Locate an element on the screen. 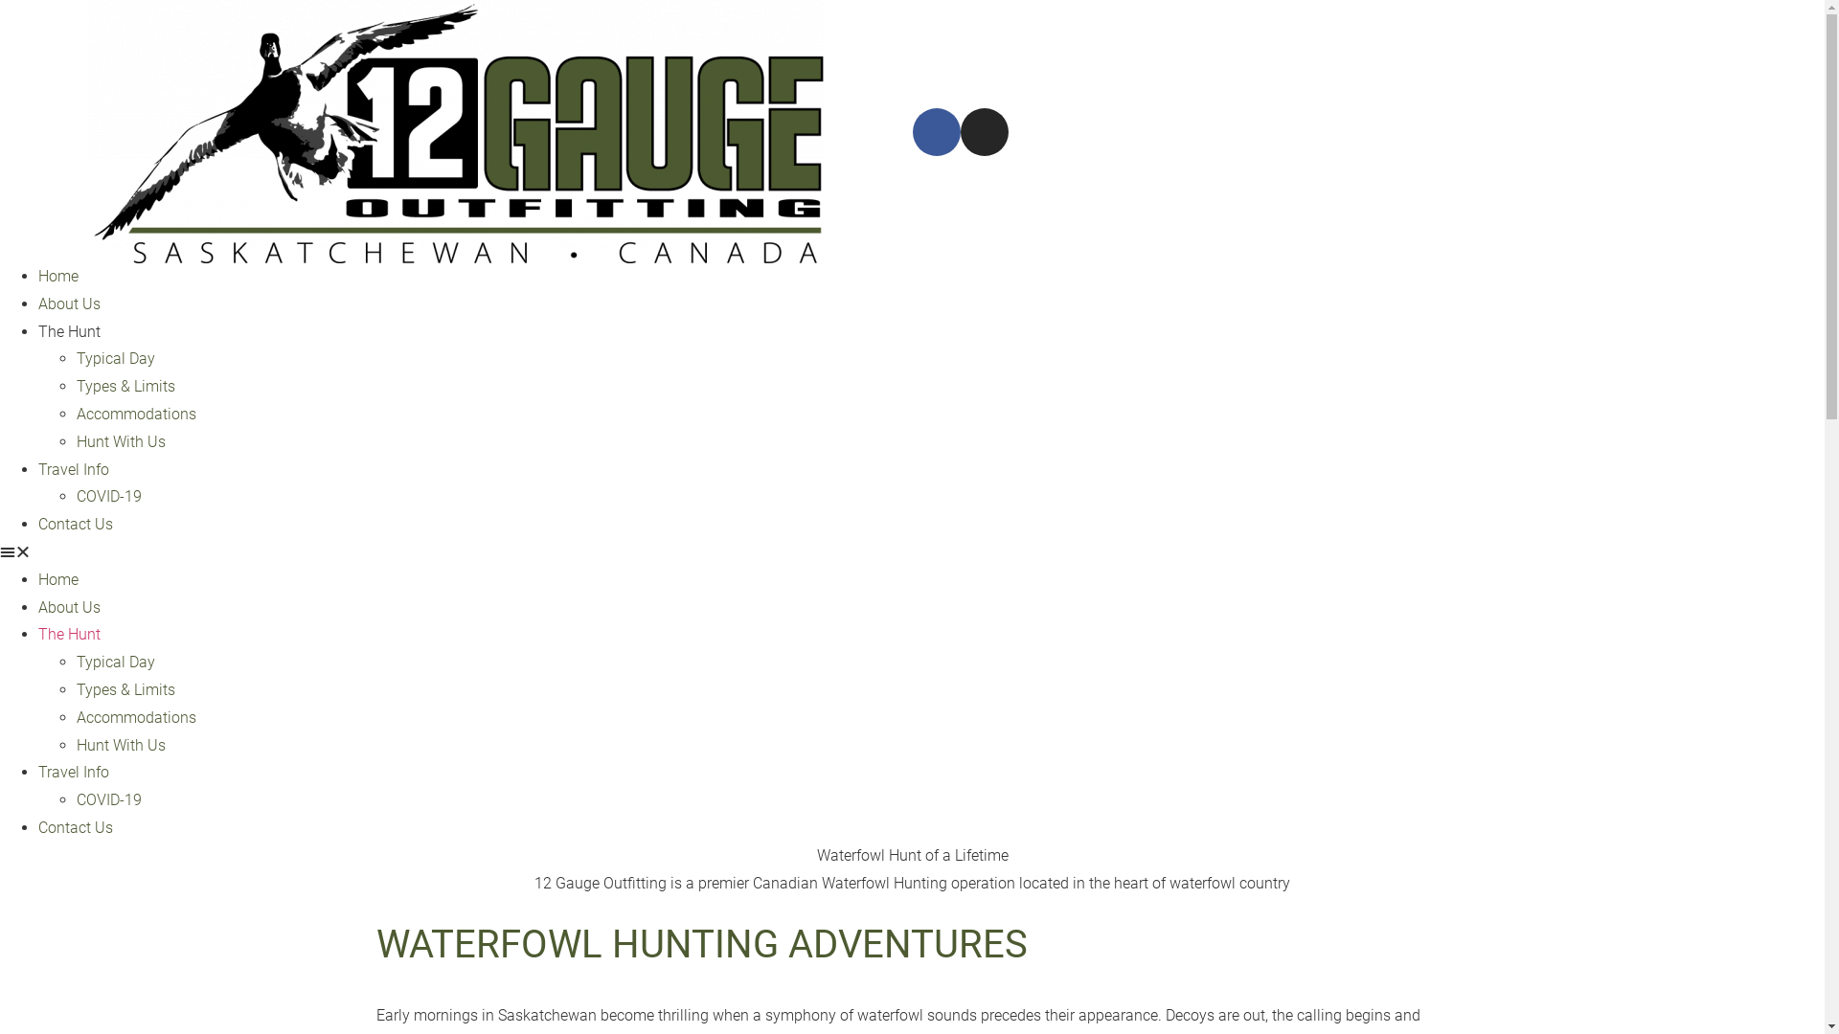  Travel Info is located at coordinates (74, 469).